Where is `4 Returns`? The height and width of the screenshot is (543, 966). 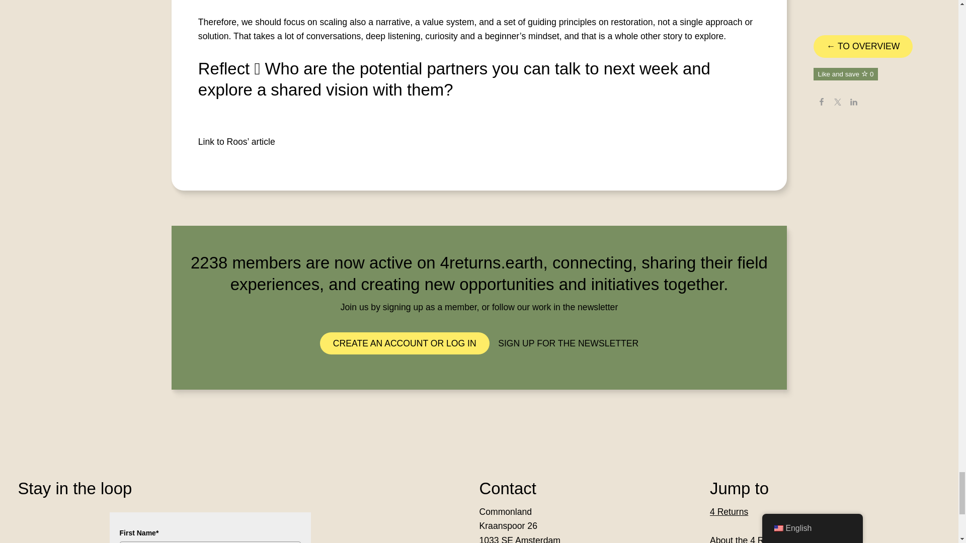
4 Returns is located at coordinates (729, 512).